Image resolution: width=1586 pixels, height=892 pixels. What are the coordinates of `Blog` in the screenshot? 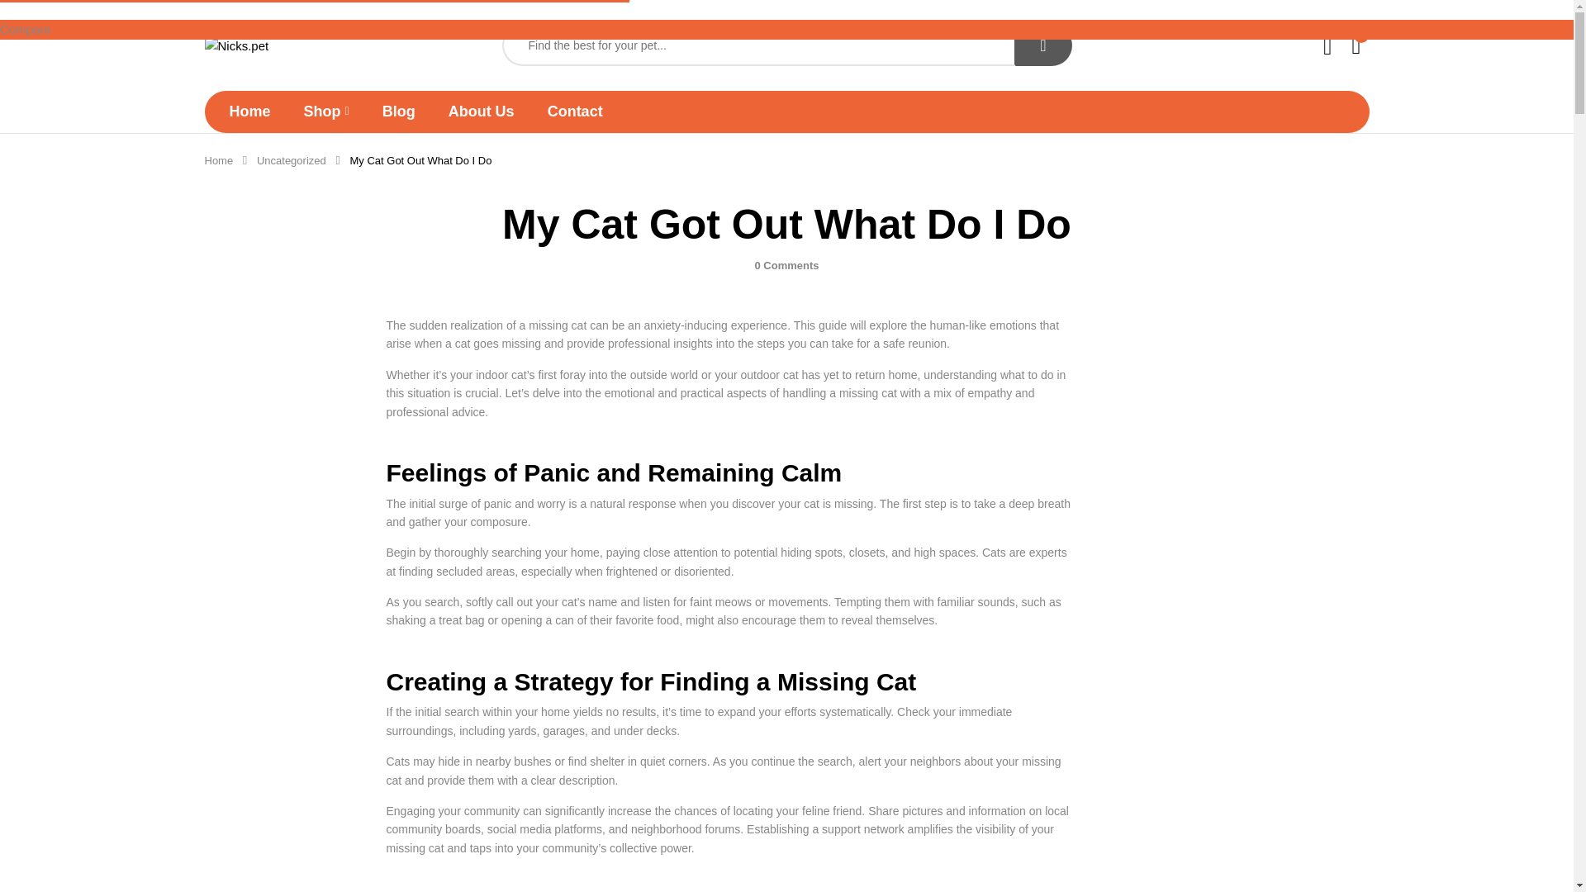 It's located at (398, 111).